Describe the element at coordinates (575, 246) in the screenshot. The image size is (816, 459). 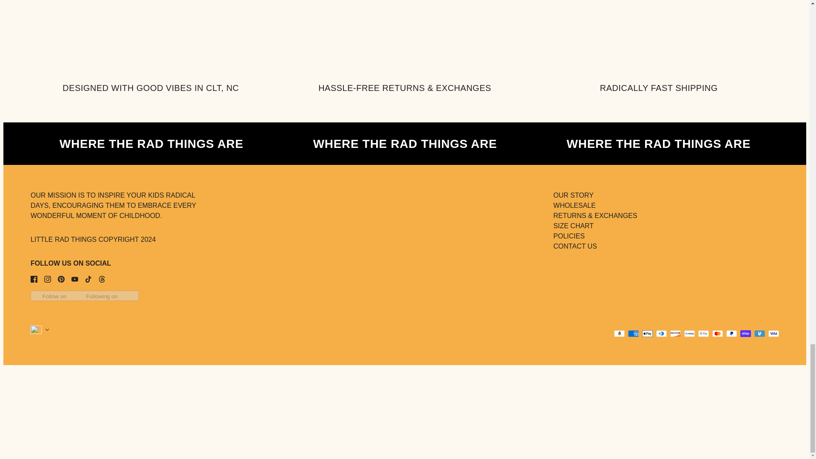
I see `CONTACT US` at that location.